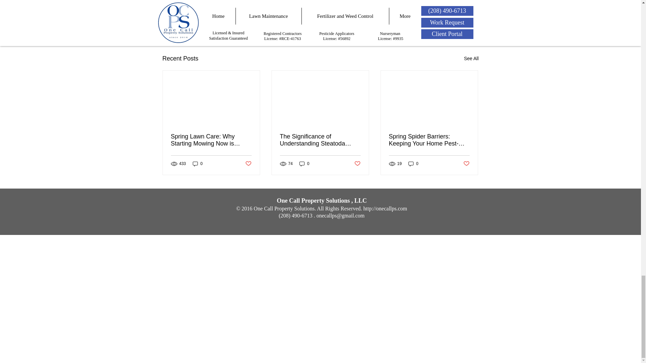  What do you see at coordinates (441, 22) in the screenshot?
I see `Post not marked as liked` at bounding box center [441, 22].